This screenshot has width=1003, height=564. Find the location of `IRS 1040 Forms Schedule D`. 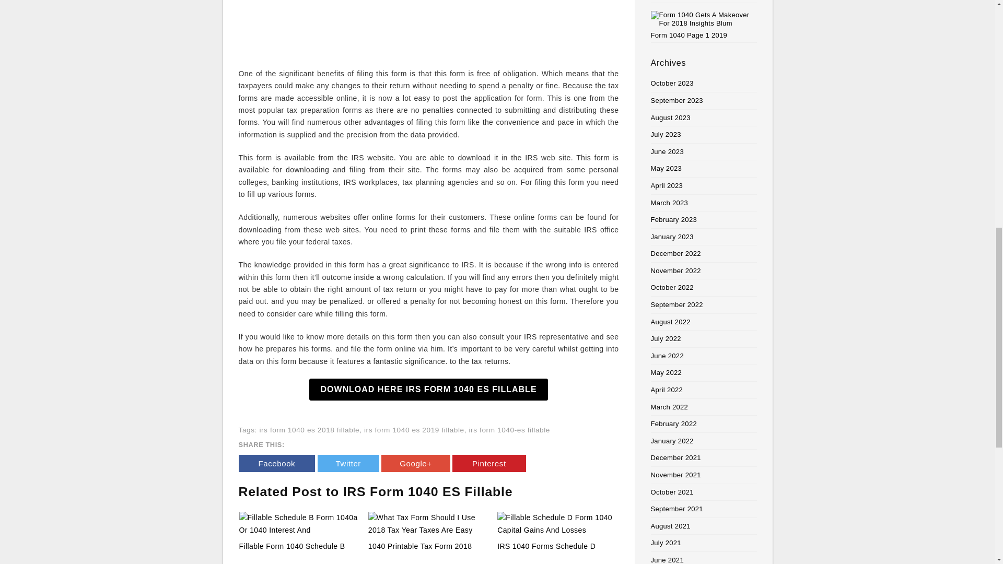

IRS 1040 Forms Schedule D is located at coordinates (546, 546).